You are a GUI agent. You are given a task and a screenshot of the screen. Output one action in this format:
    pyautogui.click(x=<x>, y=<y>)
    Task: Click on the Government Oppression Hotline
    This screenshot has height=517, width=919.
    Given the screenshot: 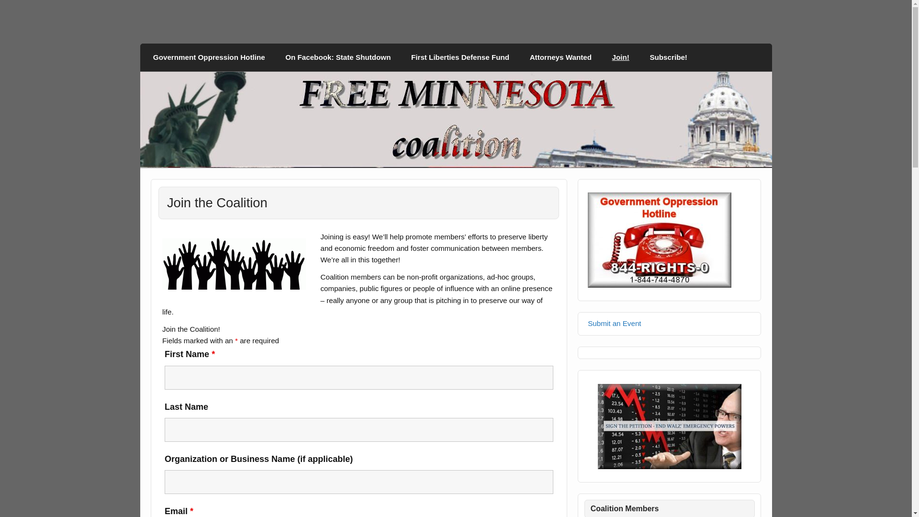 What is the action you would take?
    pyautogui.click(x=209, y=57)
    